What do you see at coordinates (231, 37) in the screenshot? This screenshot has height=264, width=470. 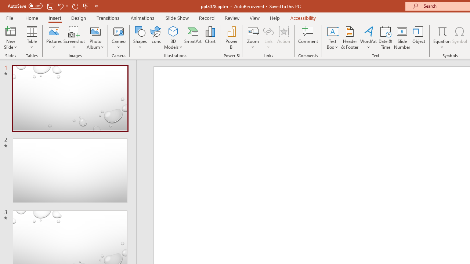 I see `Power BI` at bounding box center [231, 37].